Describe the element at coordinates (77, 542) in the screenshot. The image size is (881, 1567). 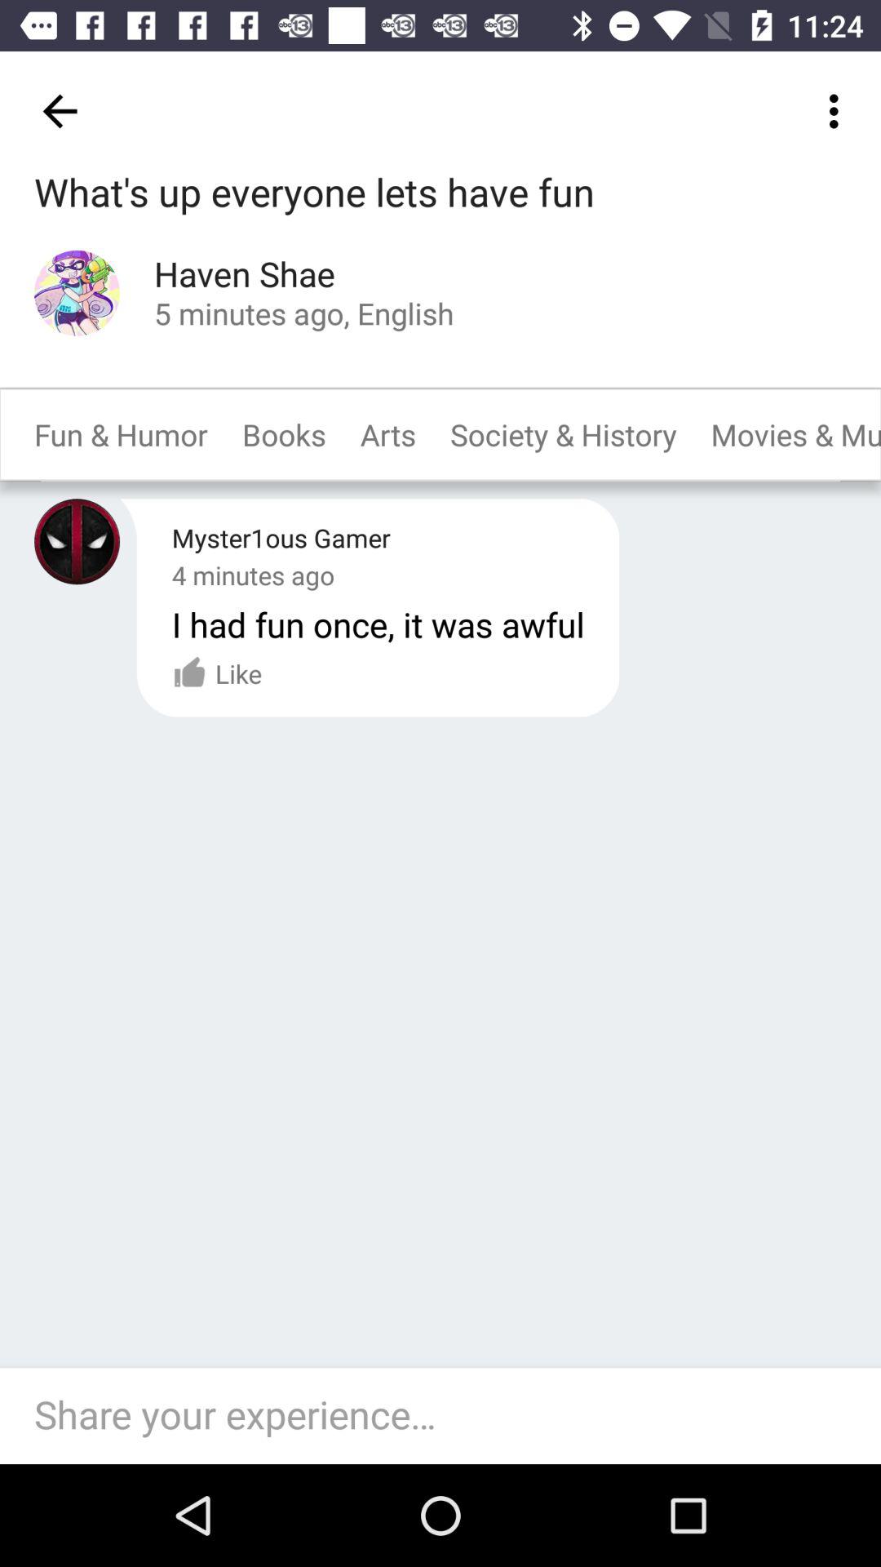
I see `this is the profile icon of the user` at that location.